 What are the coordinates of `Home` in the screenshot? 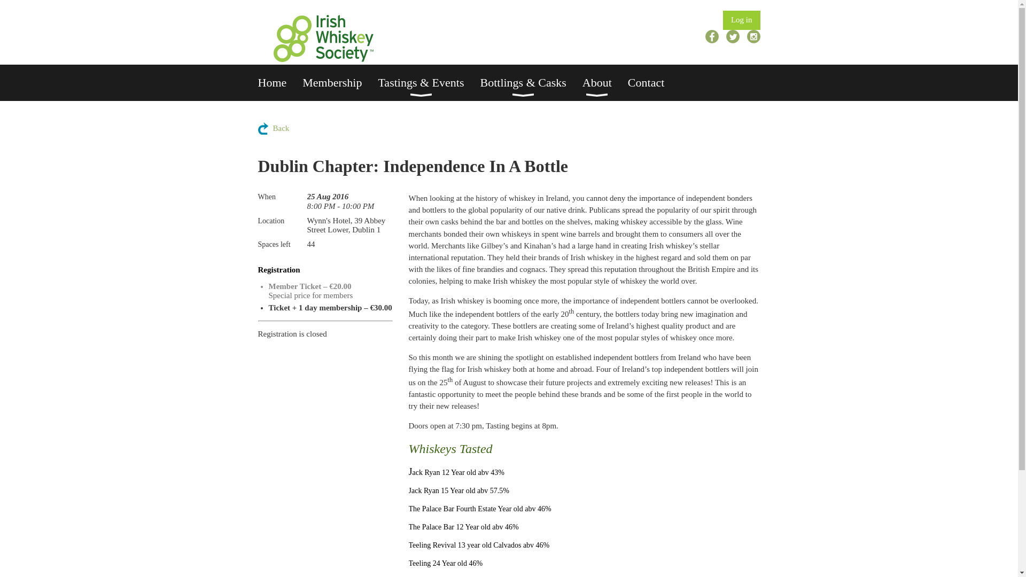 It's located at (280, 82).